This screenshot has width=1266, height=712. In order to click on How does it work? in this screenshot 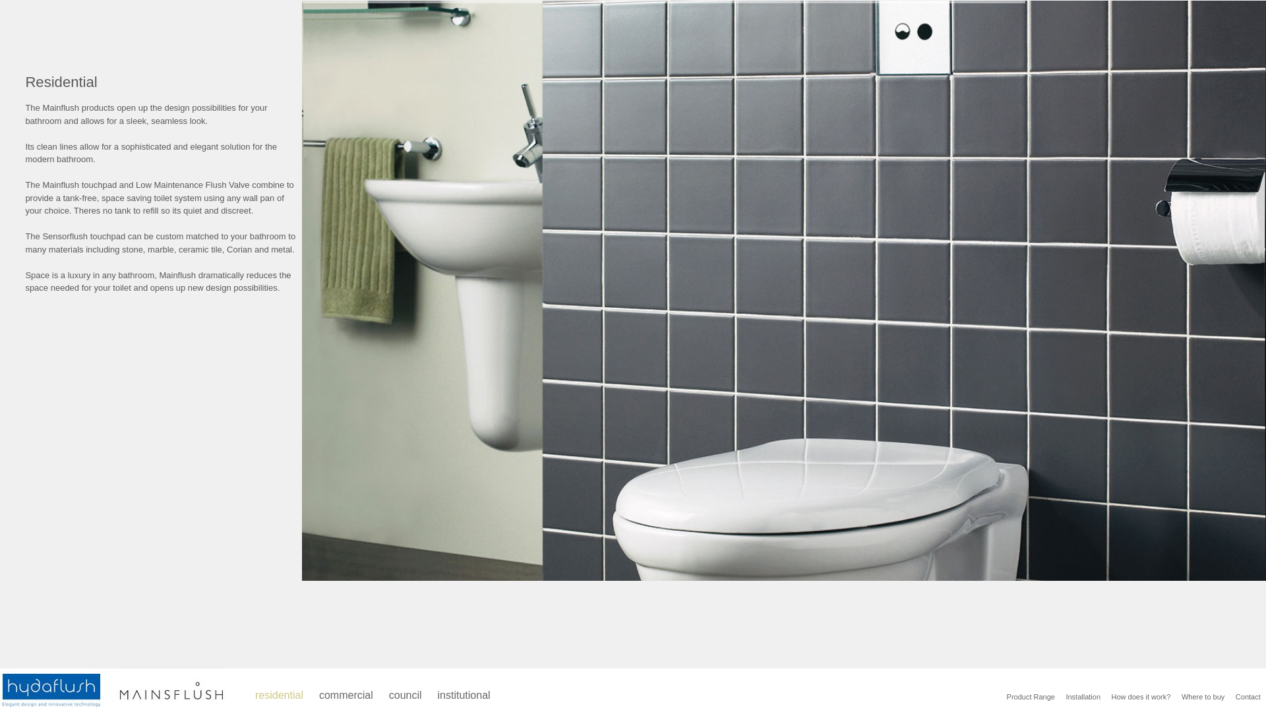, I will do `click(1141, 697)`.